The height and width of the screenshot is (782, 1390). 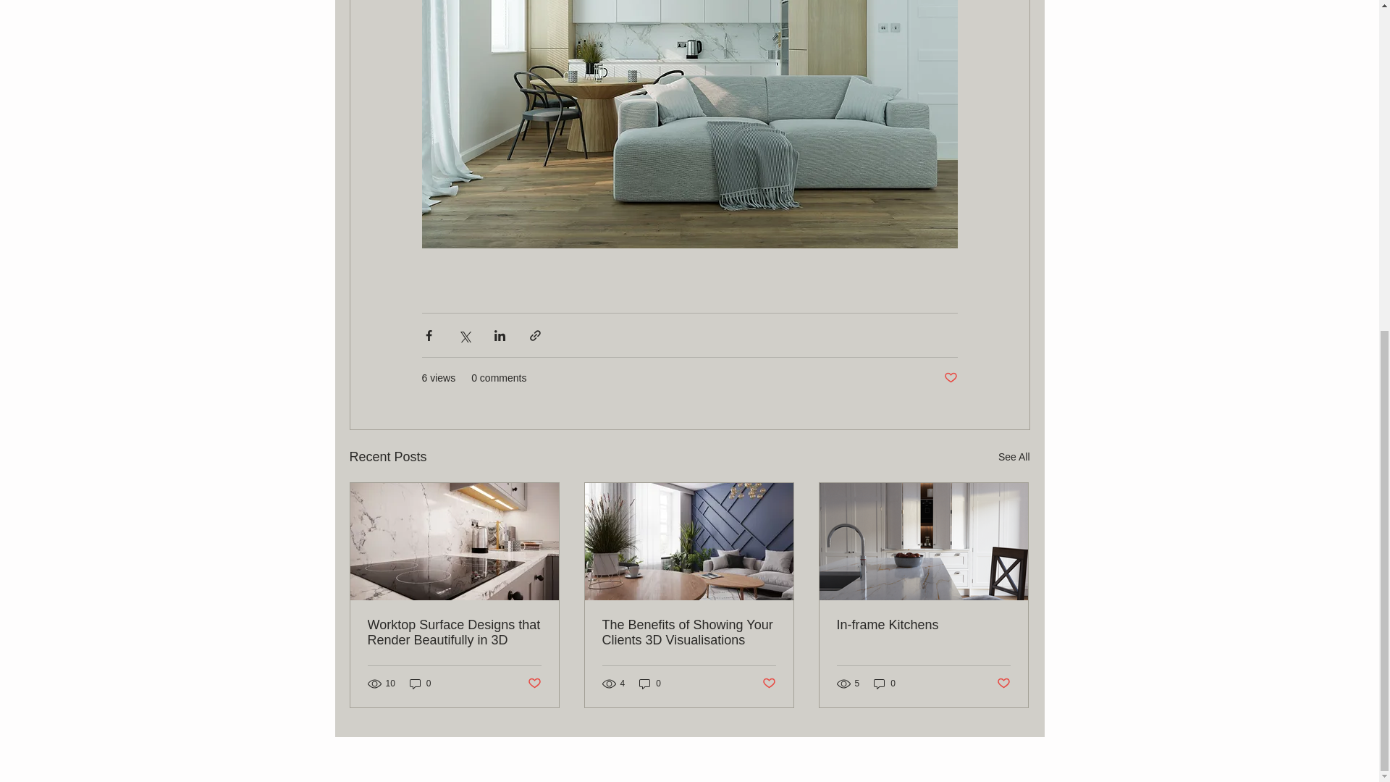 I want to click on In-frame Kitchens, so click(x=923, y=625).